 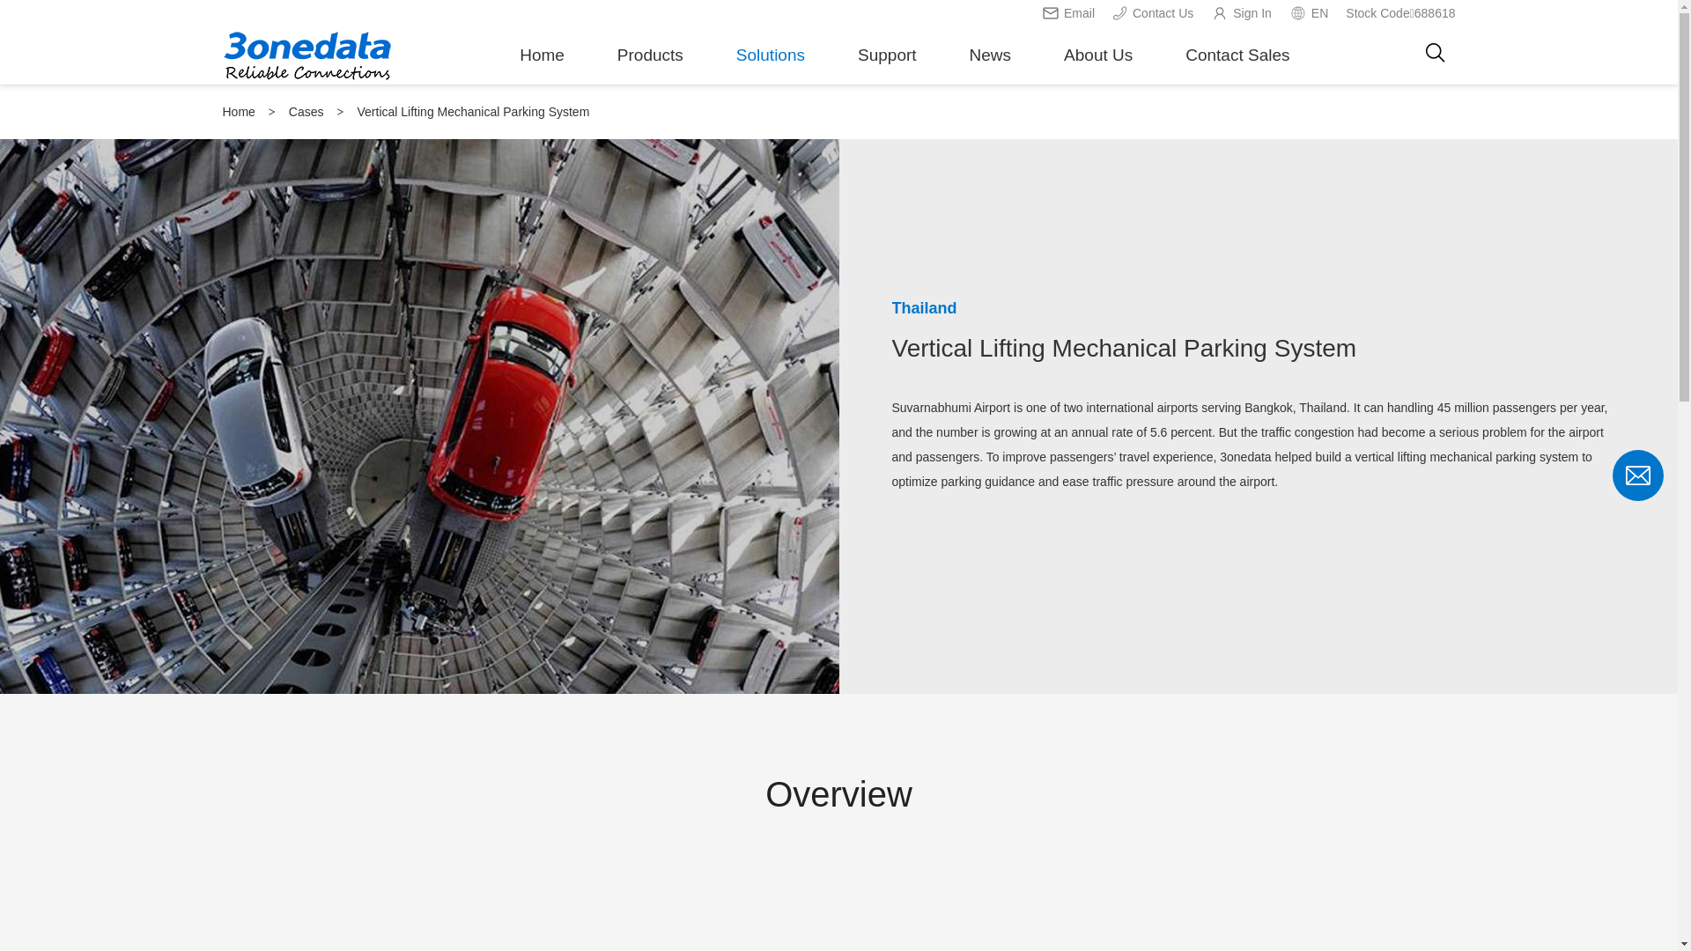 I want to click on Home, so click(x=543, y=69).